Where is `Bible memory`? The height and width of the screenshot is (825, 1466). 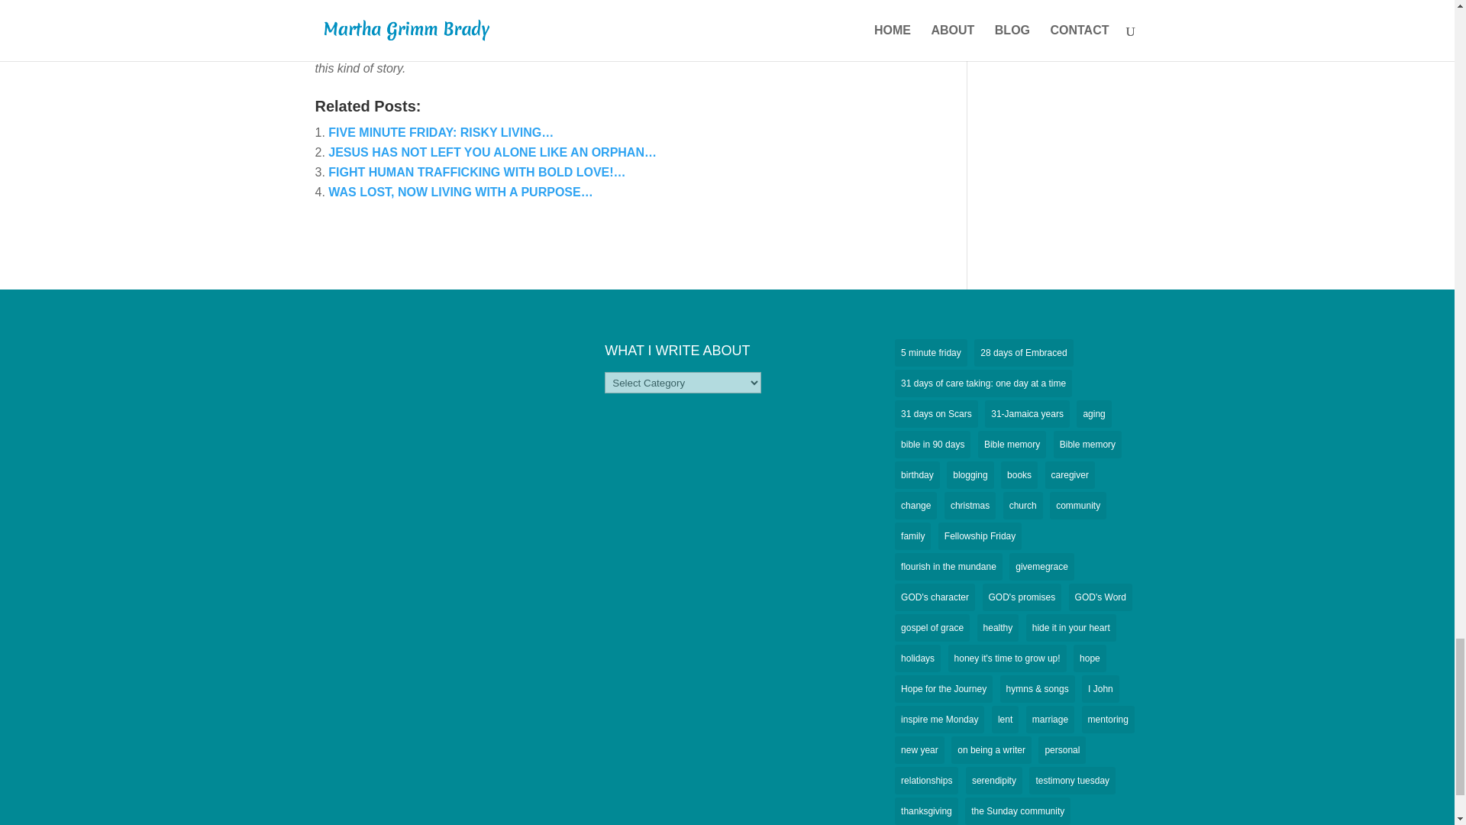
Bible memory is located at coordinates (1012, 445).